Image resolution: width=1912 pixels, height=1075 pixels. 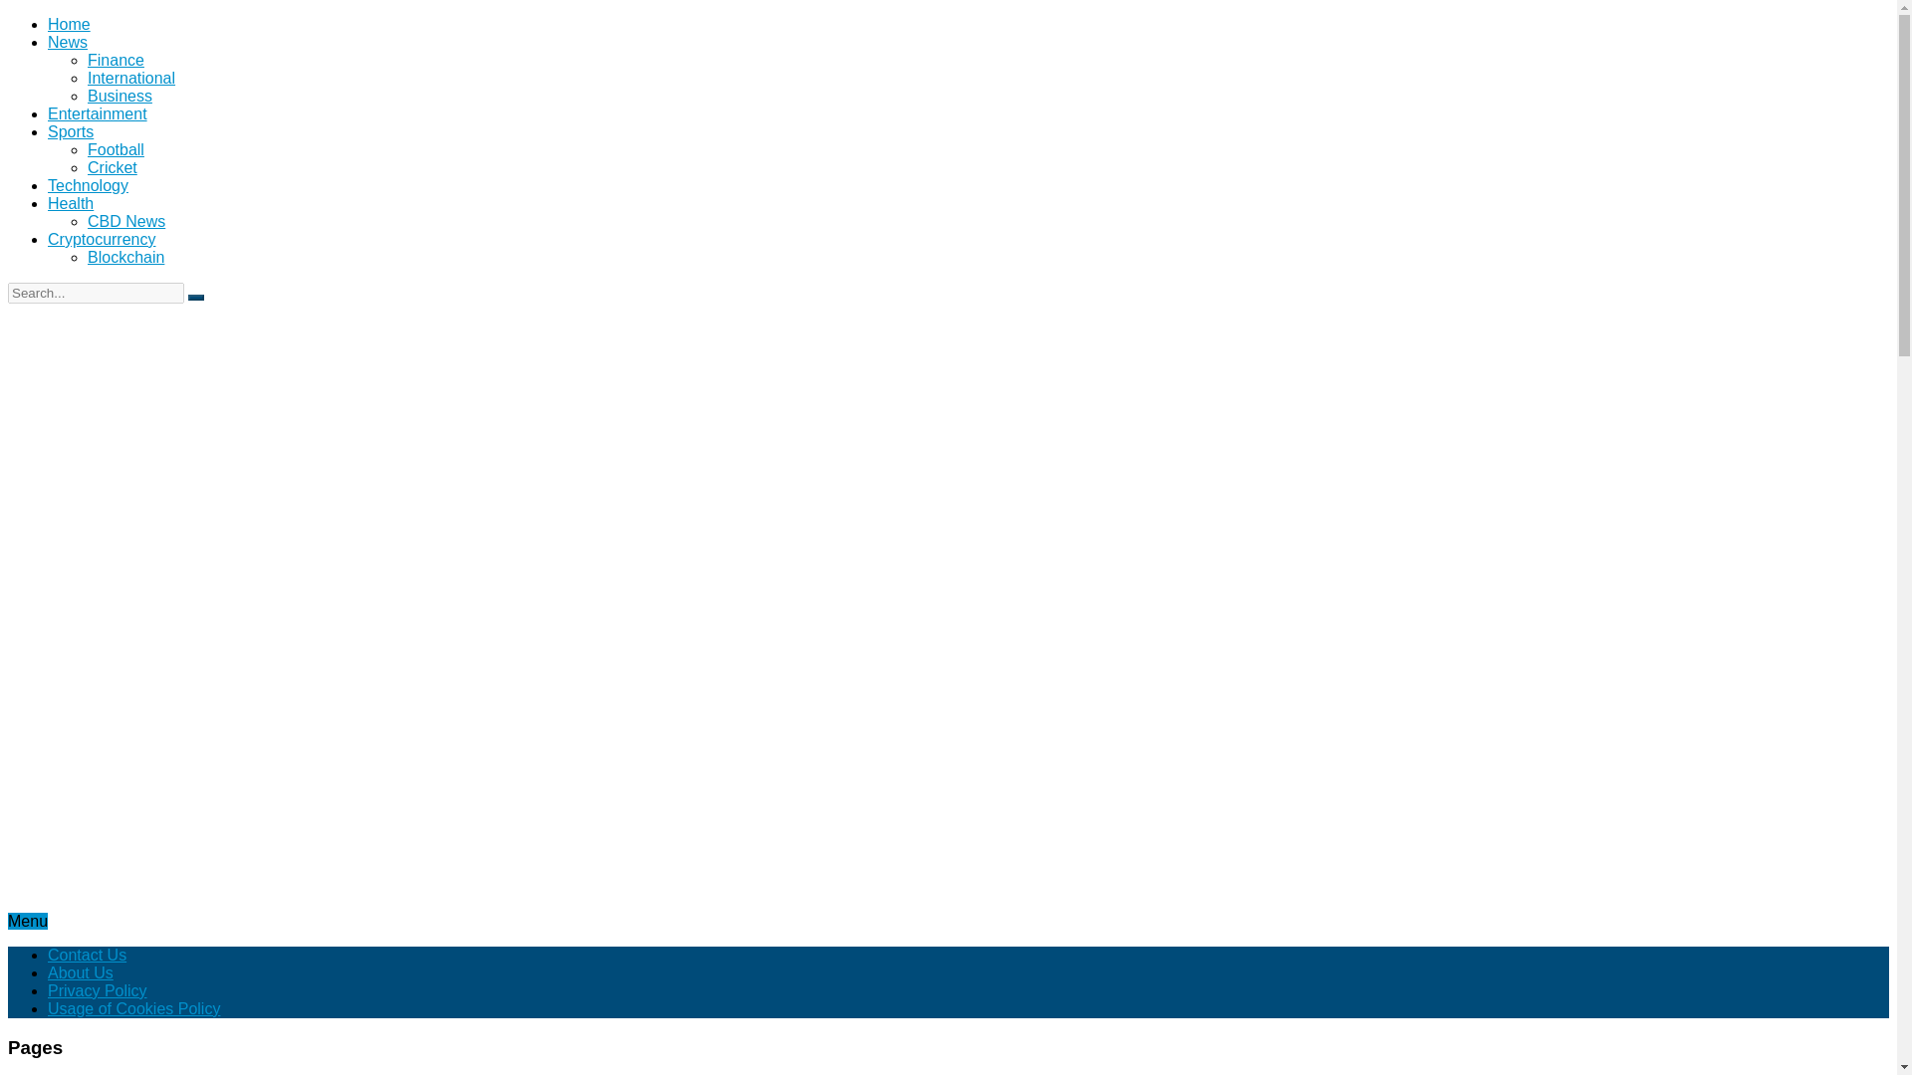 What do you see at coordinates (88, 185) in the screenshot?
I see `Technology` at bounding box center [88, 185].